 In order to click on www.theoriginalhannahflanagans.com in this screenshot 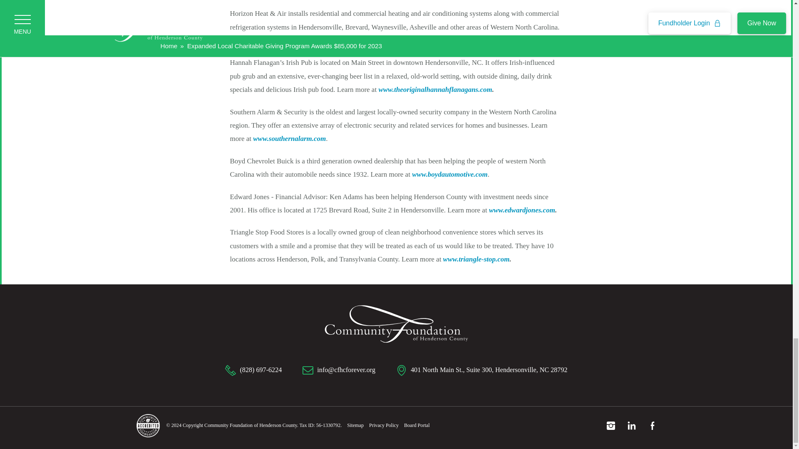, I will do `click(435, 89)`.